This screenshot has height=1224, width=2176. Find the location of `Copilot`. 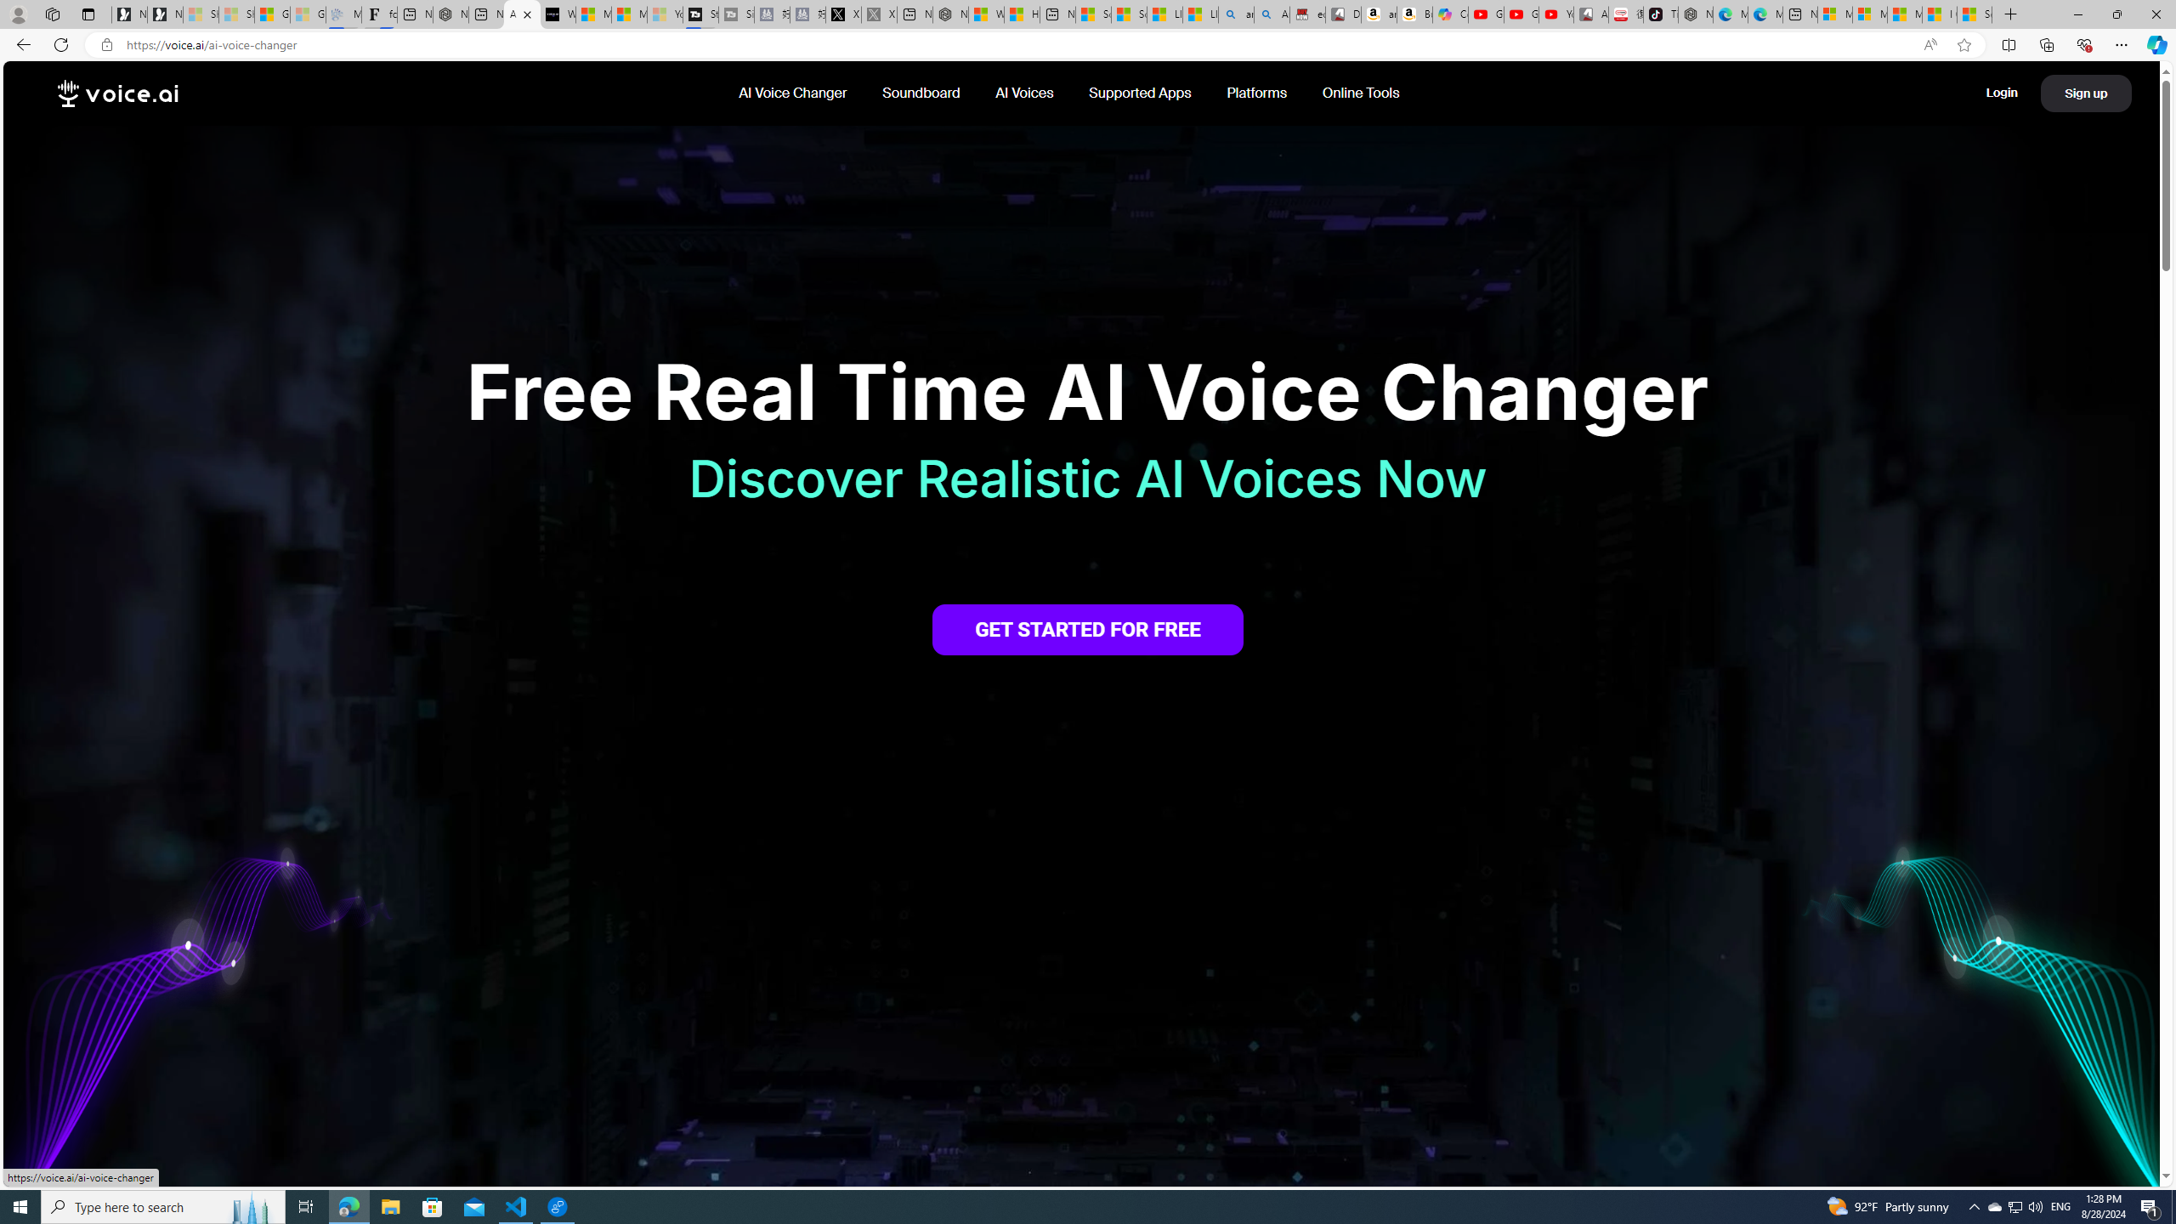

Copilot is located at coordinates (1450, 14).